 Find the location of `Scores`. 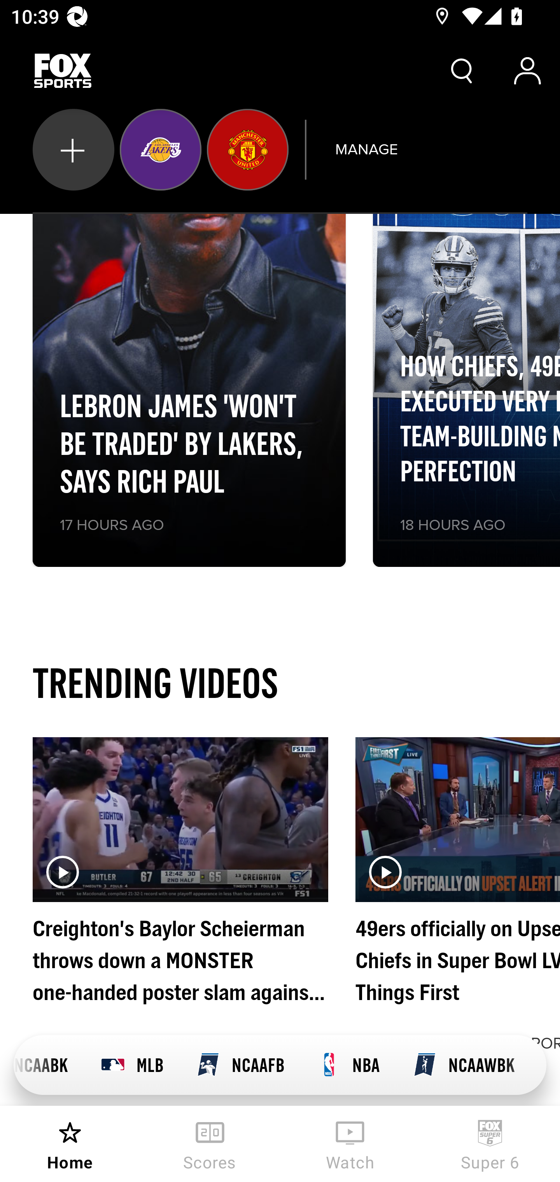

Scores is located at coordinates (210, 1144).